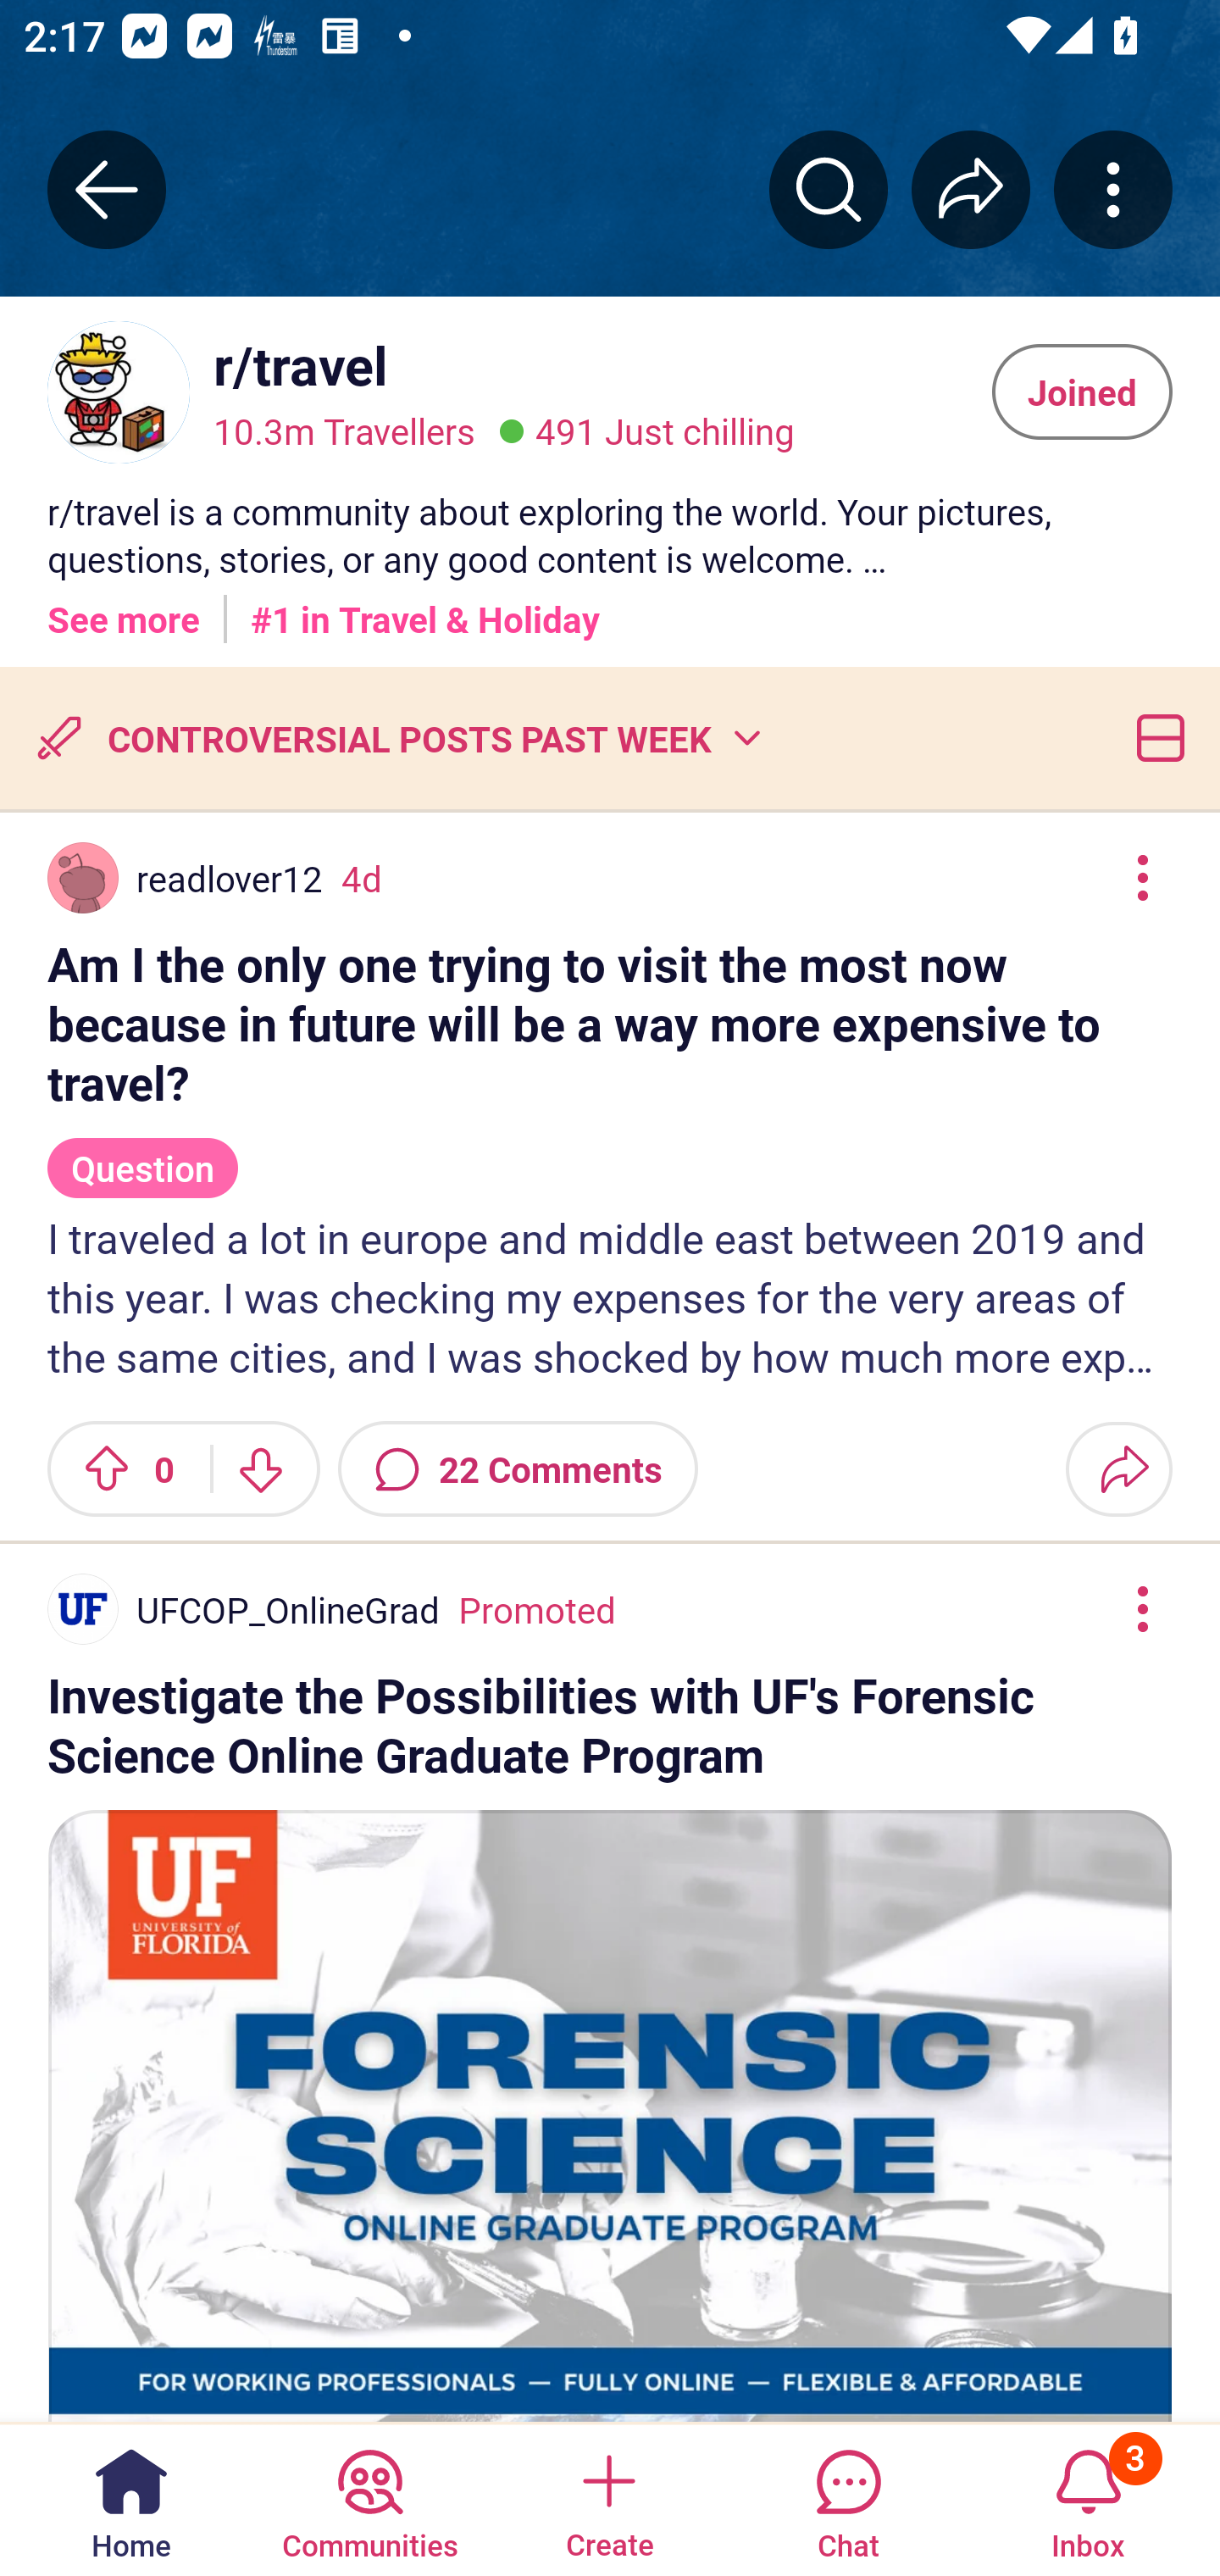  I want to click on Communities, so click(369, 2498).